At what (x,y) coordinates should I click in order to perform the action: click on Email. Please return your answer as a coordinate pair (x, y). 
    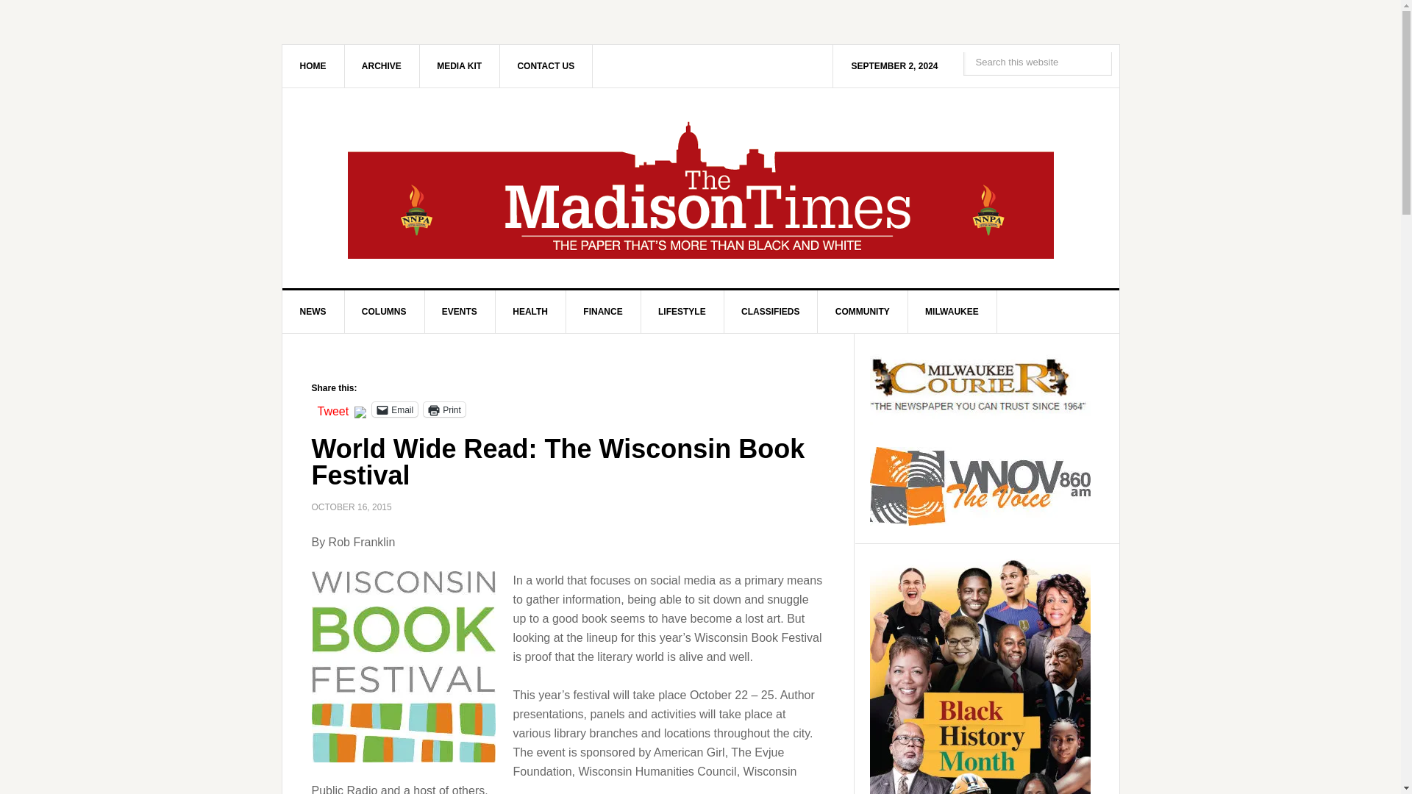
    Looking at the image, I should click on (395, 409).